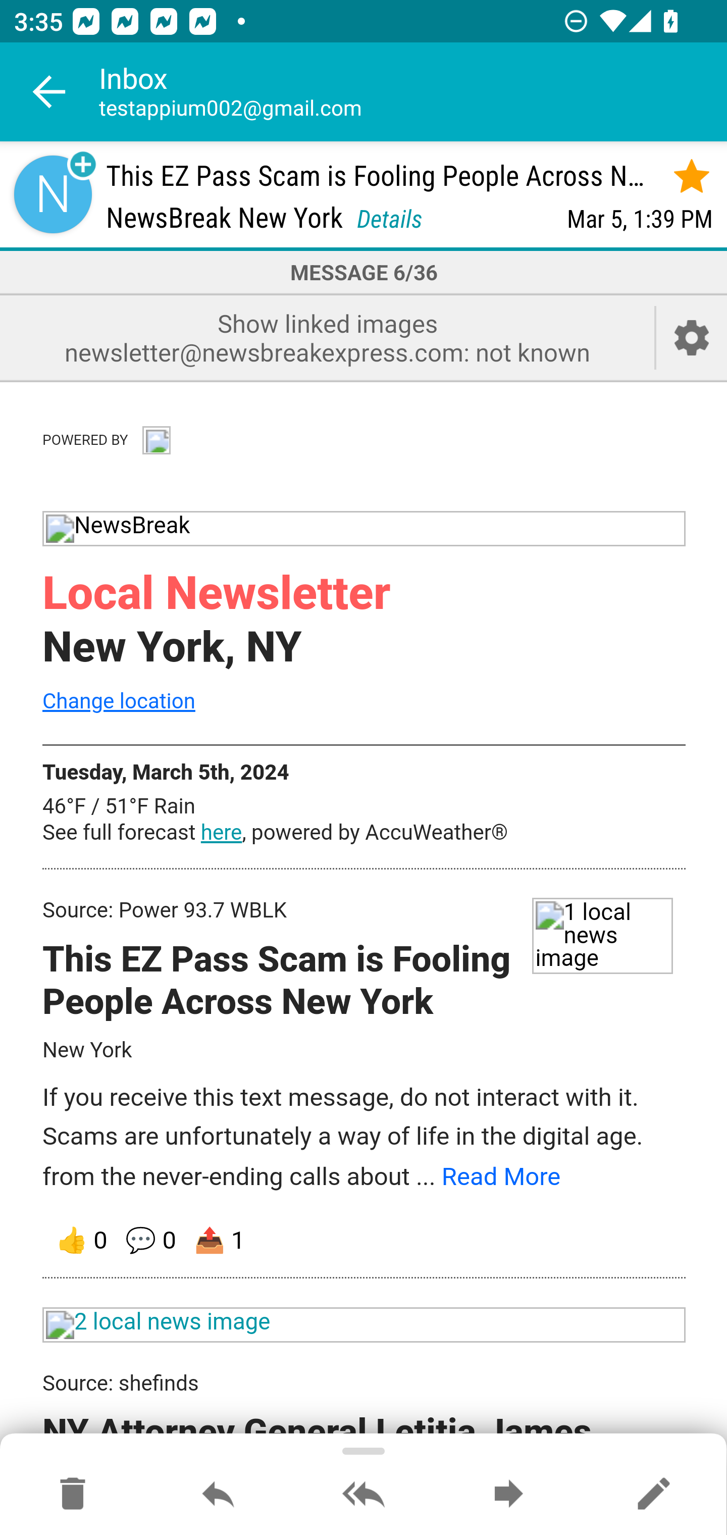  Describe the element at coordinates (221, 833) in the screenshot. I see `here` at that location.